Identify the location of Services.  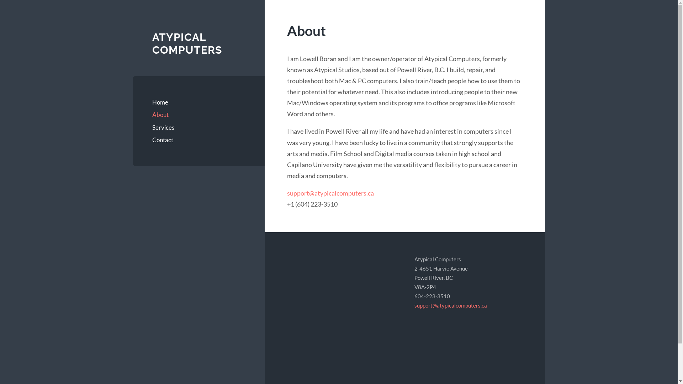
(198, 128).